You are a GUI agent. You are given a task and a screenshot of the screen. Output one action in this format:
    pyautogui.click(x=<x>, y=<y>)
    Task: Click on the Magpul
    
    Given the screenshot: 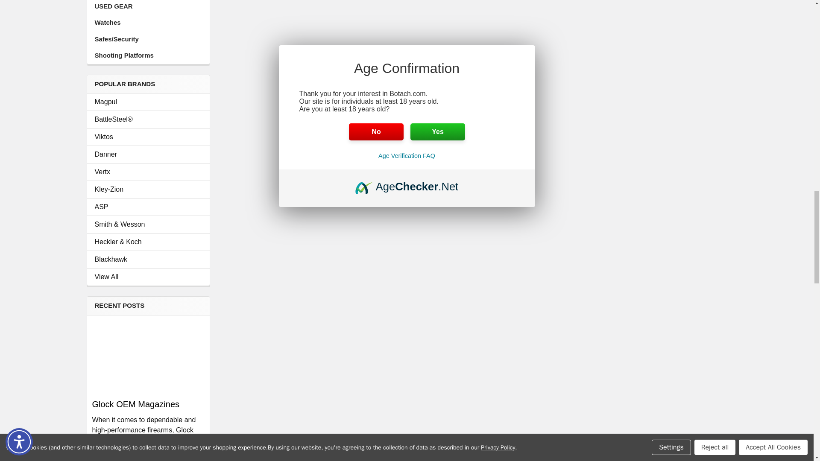 What is the action you would take?
    pyautogui.click(x=148, y=102)
    